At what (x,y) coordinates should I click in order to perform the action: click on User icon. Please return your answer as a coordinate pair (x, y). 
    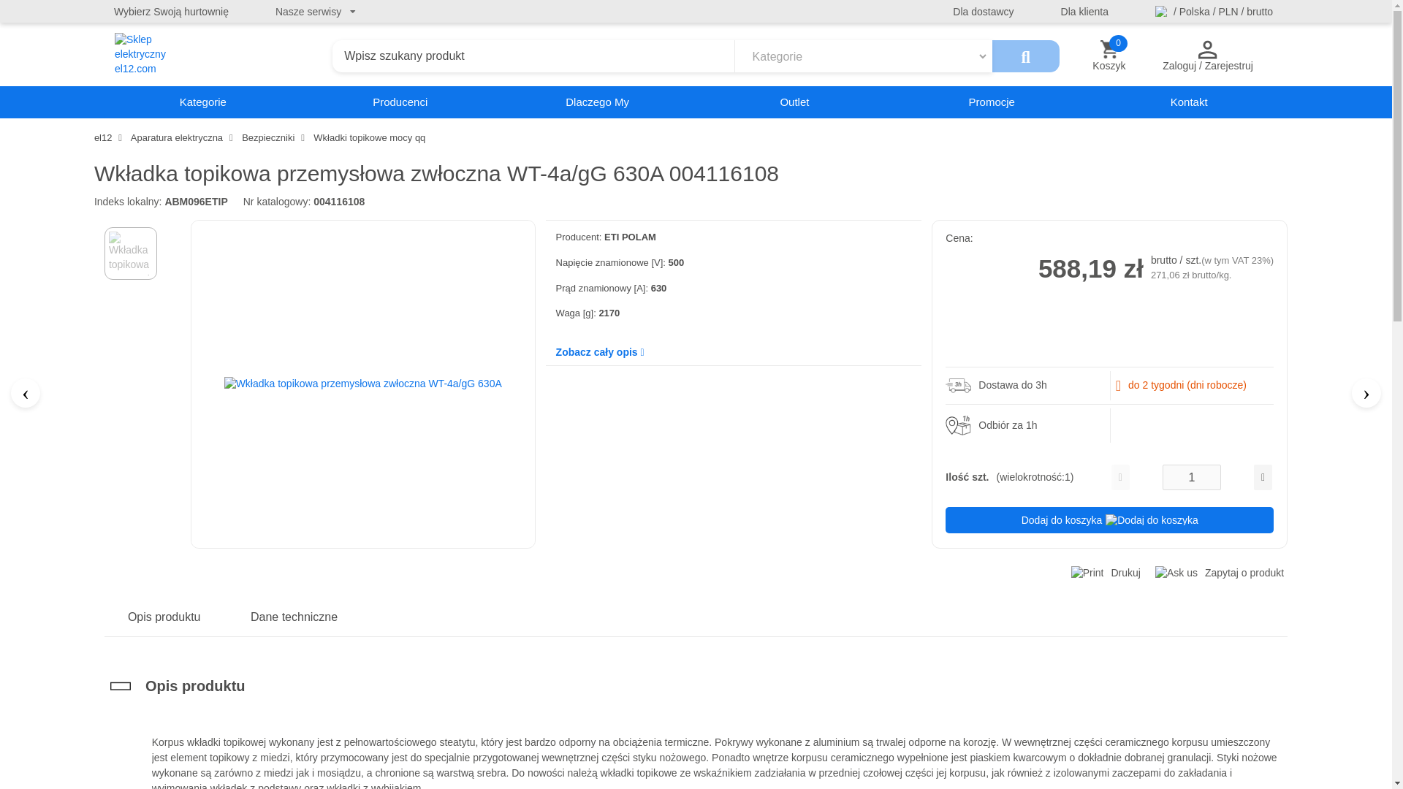
    Looking at the image, I should click on (1207, 50).